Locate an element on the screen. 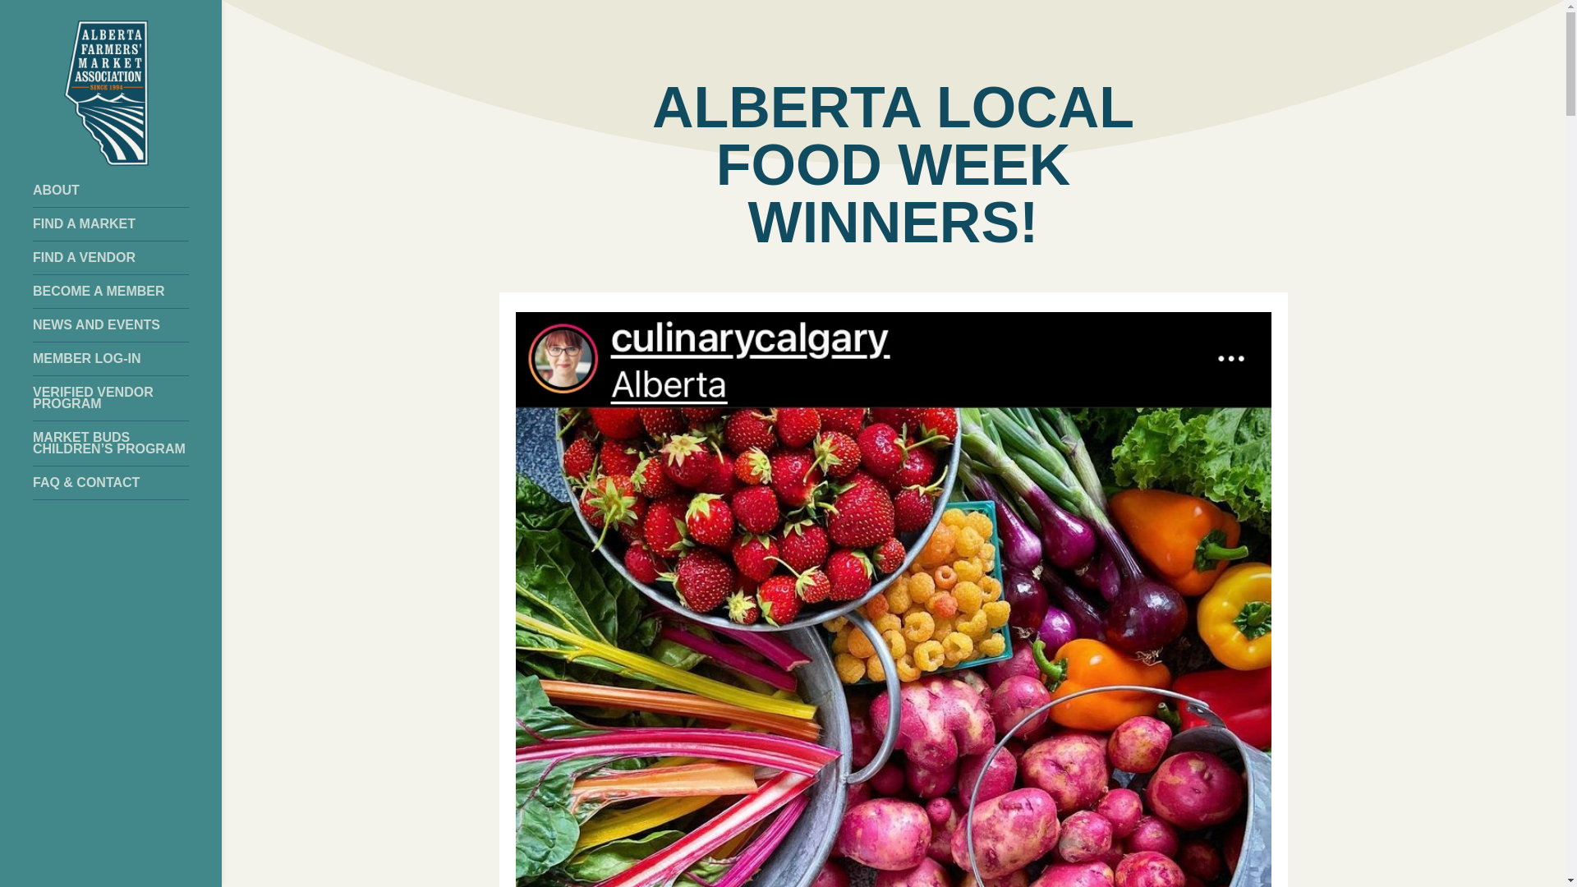  ABOUT is located at coordinates (127, 191).